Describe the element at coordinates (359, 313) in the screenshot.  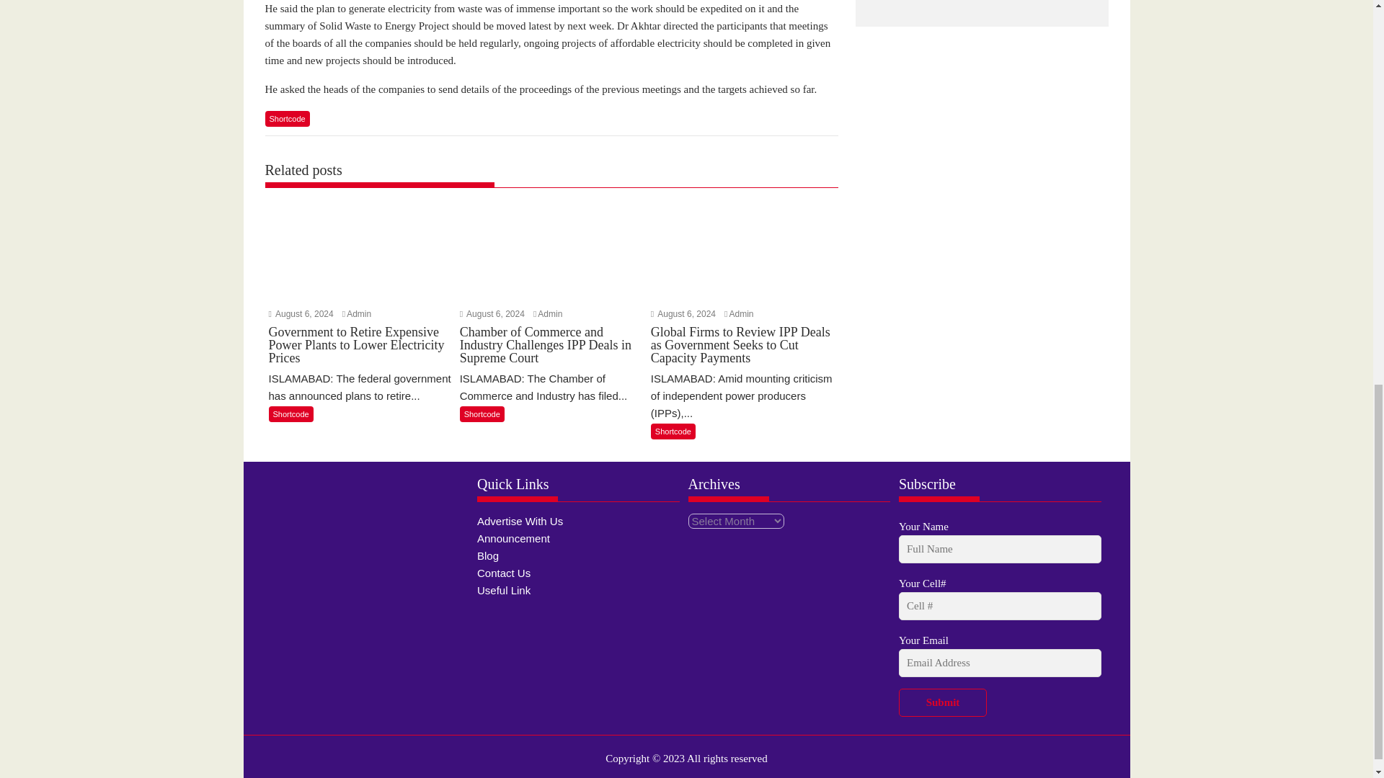
I see `Admin` at that location.